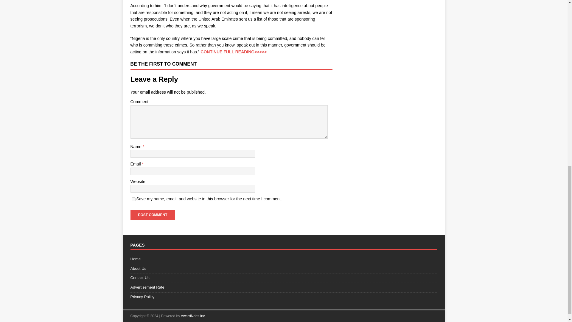  Describe the element at coordinates (284, 268) in the screenshot. I see `About Us` at that location.